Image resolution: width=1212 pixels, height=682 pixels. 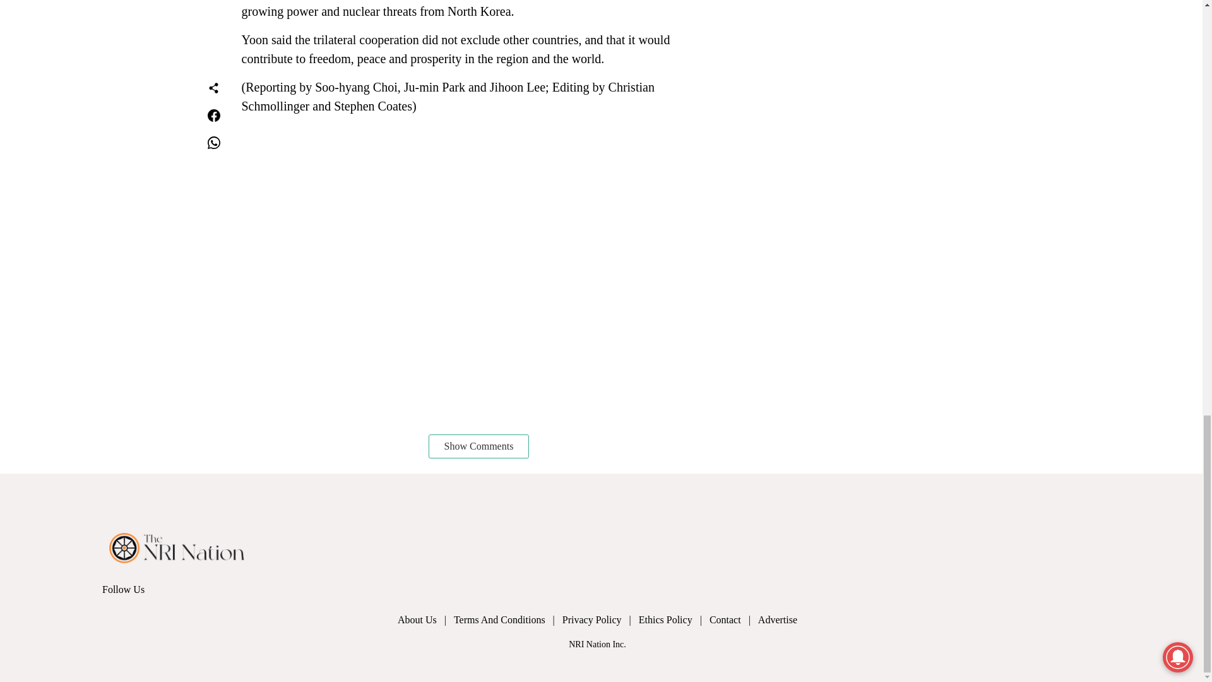 I want to click on Advertise, so click(x=781, y=619).